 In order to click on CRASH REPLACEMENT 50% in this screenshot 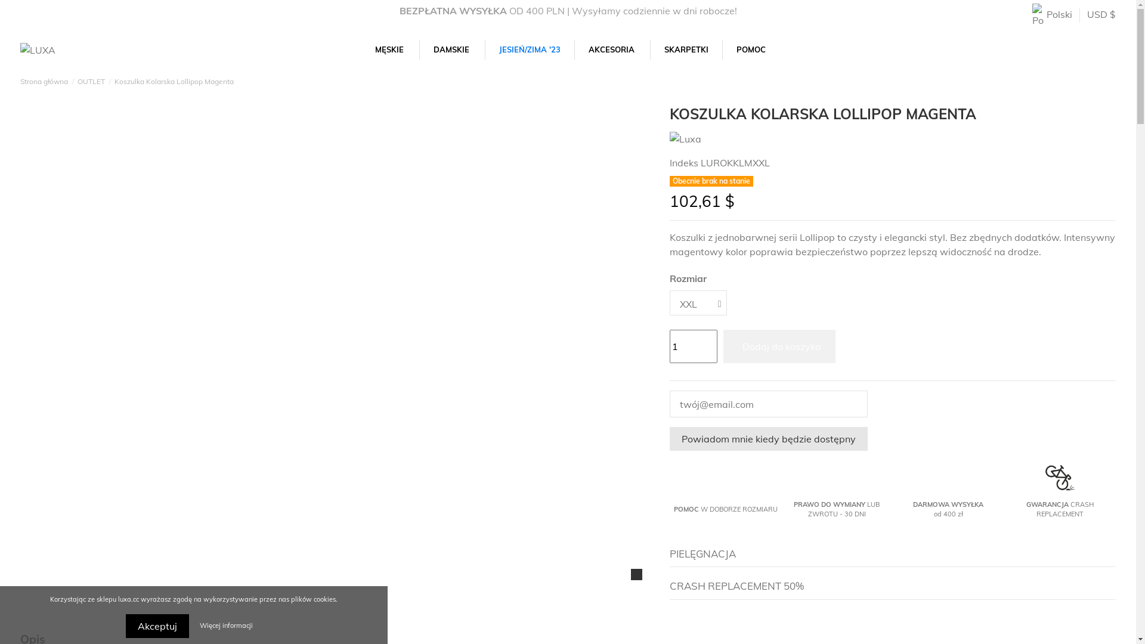, I will do `click(893, 586)`.